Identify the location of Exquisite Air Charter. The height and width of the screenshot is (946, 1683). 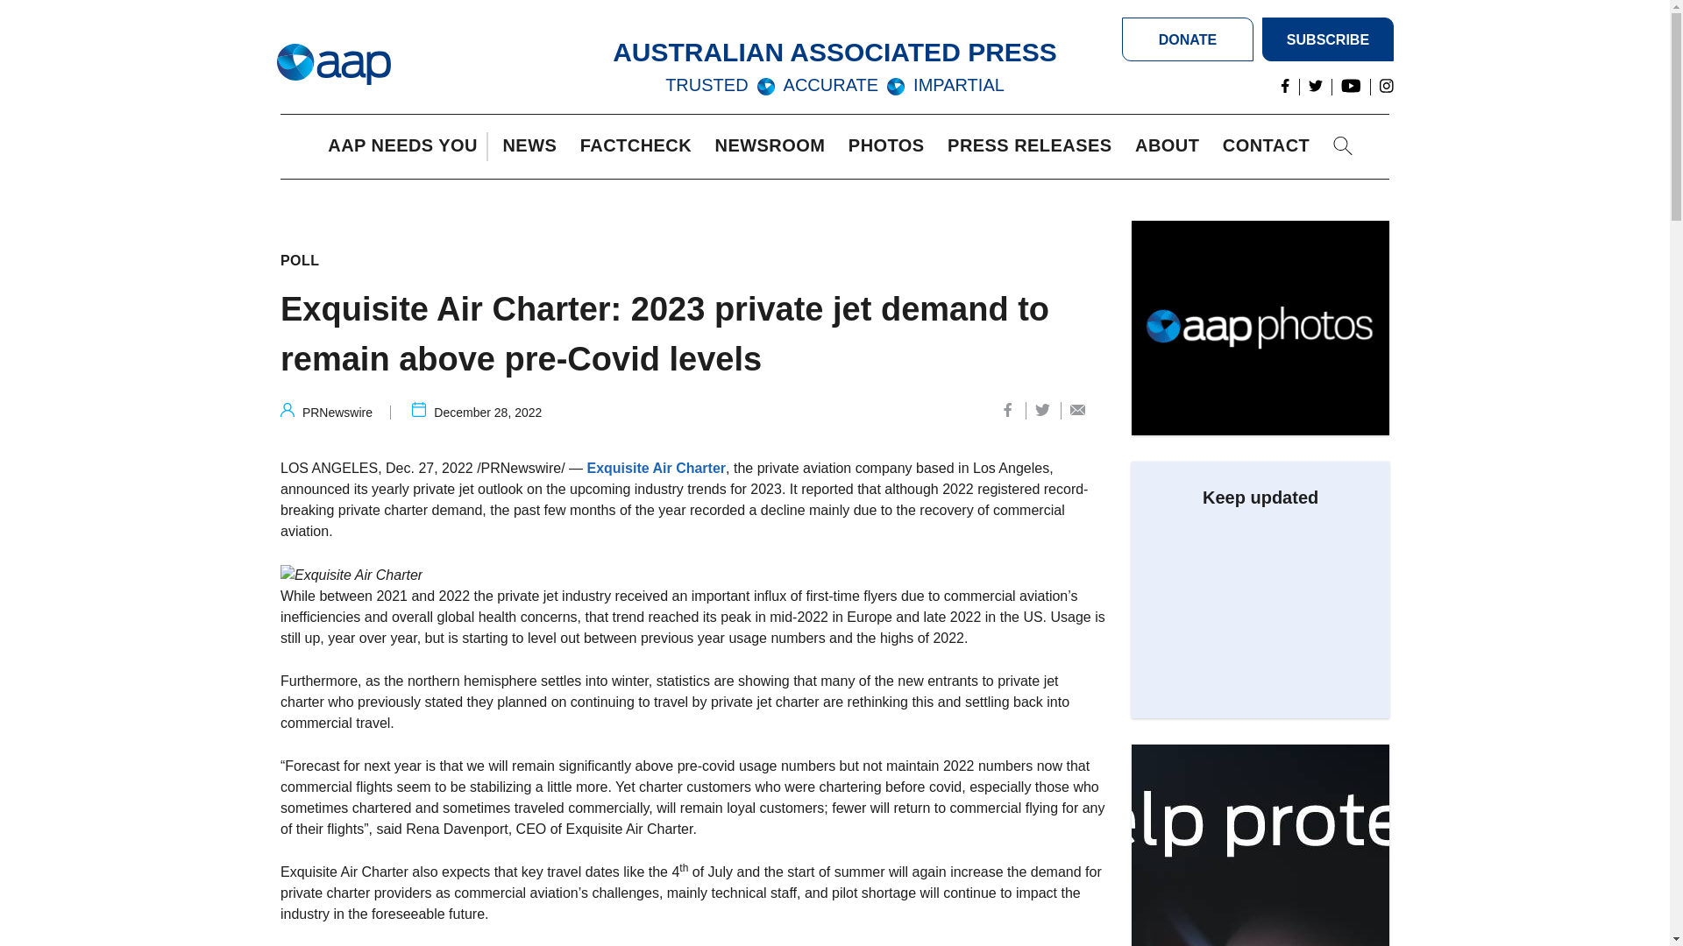
(351, 575).